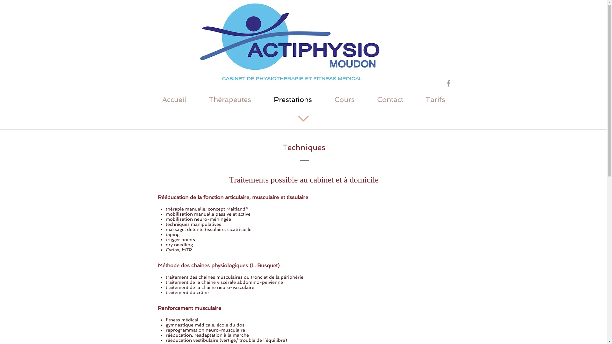 The height and width of the screenshot is (344, 612). I want to click on Techniques, so click(304, 147).